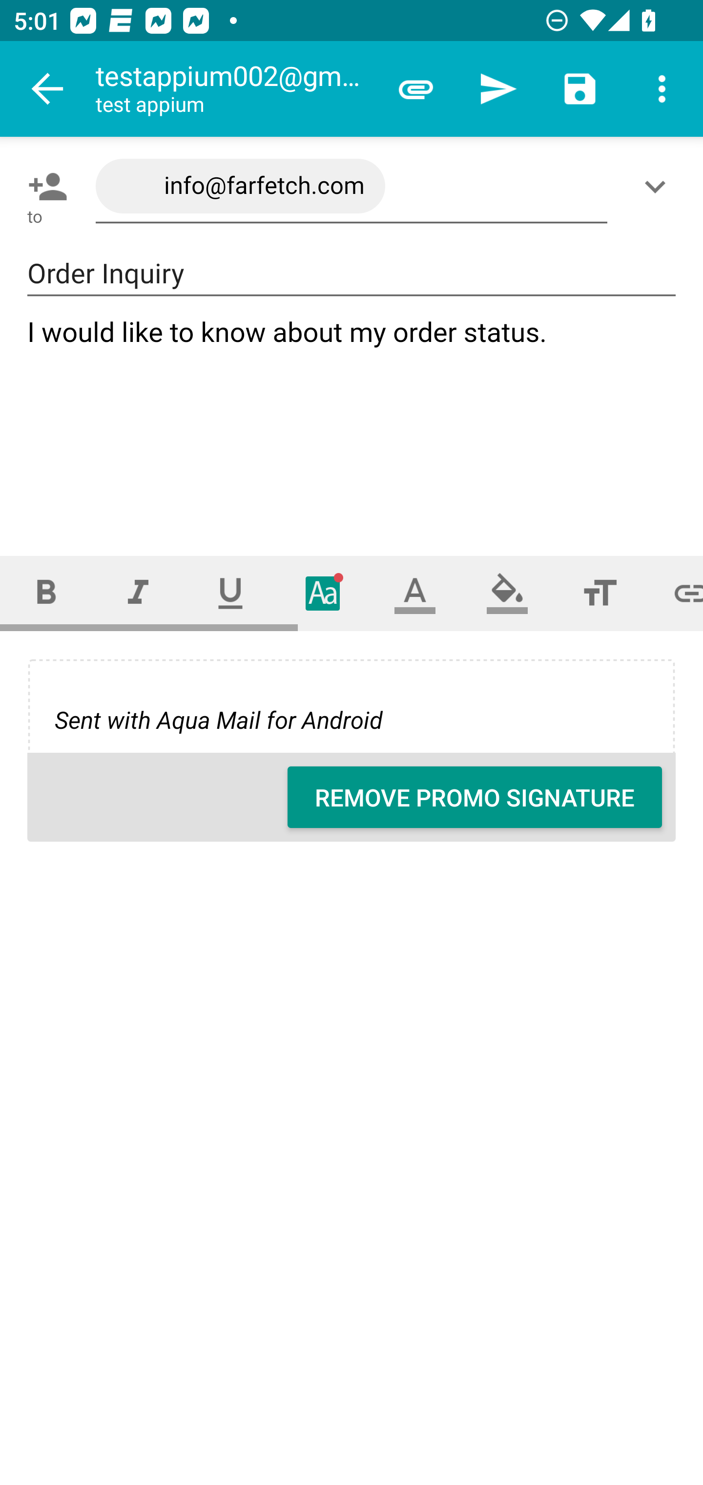  I want to click on I would like to know about my order status., so click(352, 419).